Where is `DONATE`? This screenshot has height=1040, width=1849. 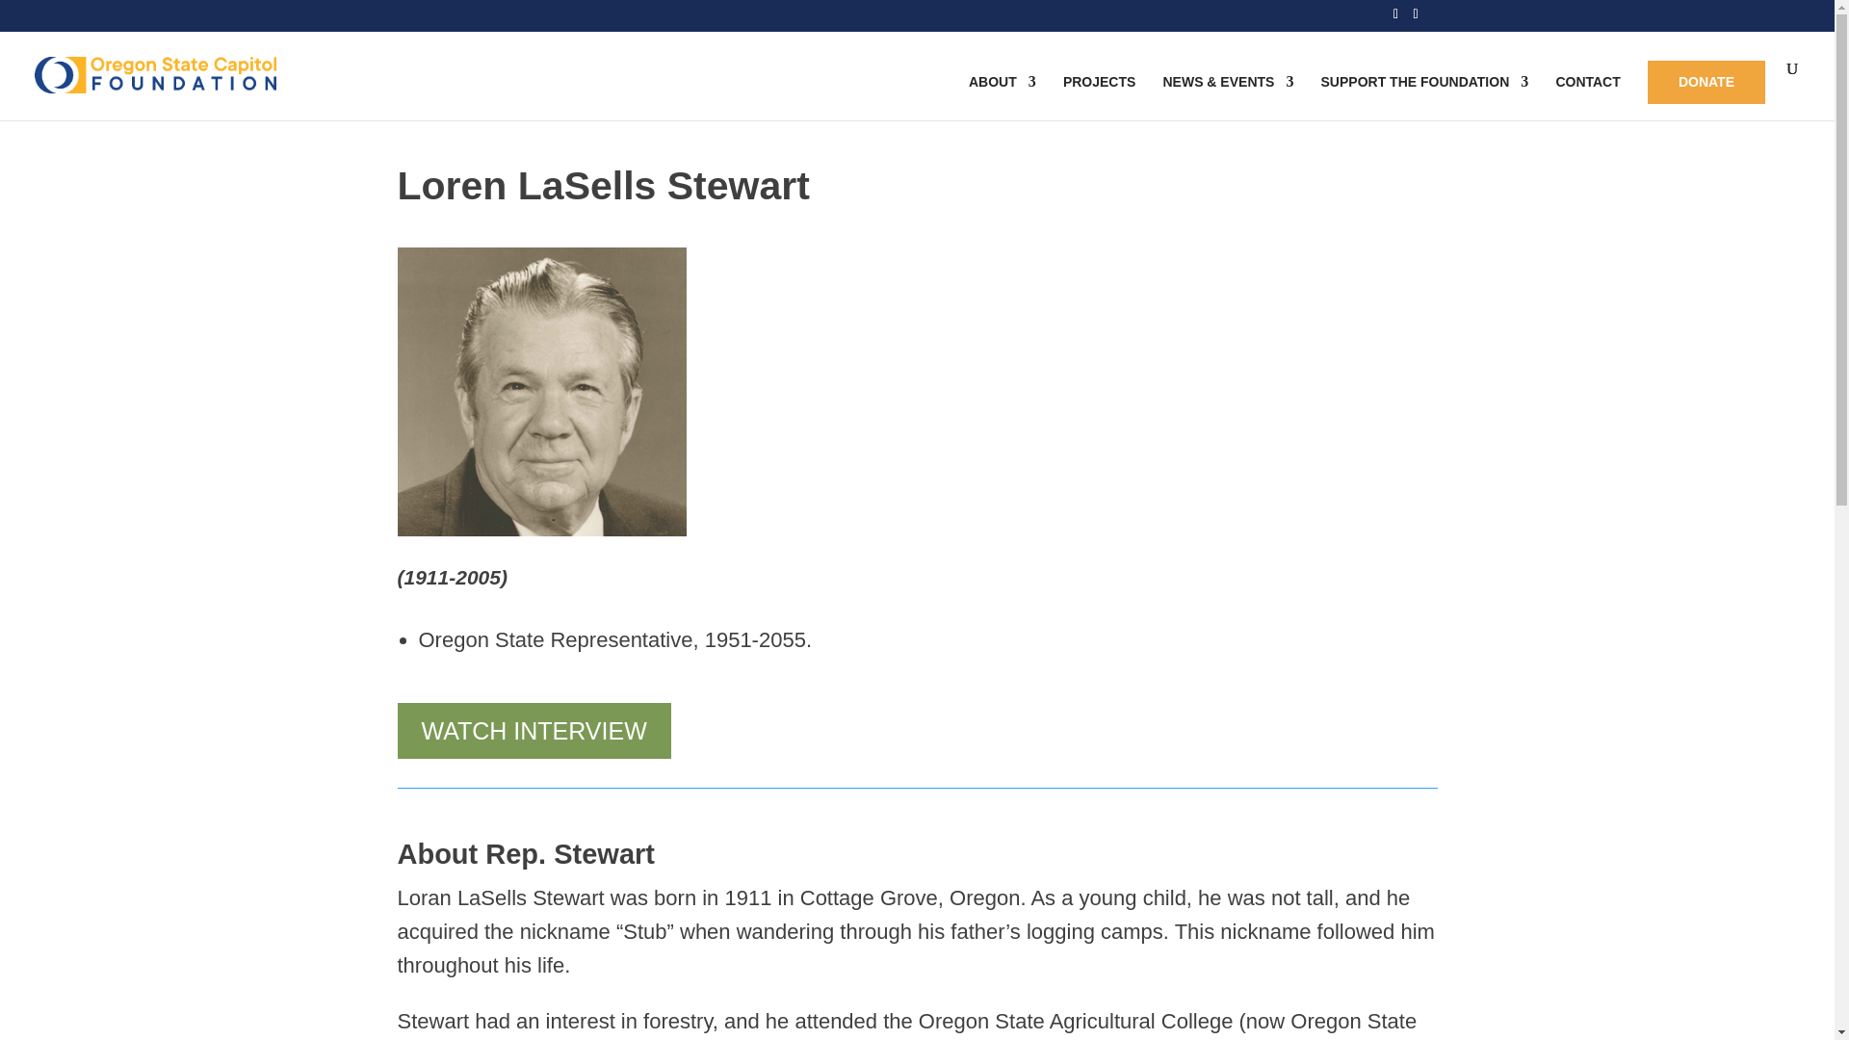
DONATE is located at coordinates (1706, 85).